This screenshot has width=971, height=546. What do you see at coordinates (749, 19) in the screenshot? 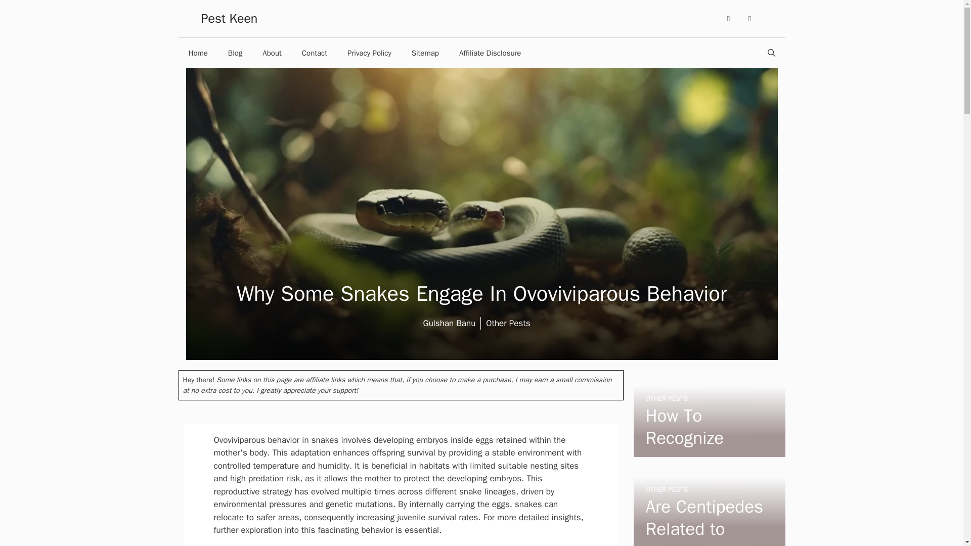
I see `Twitter` at bounding box center [749, 19].